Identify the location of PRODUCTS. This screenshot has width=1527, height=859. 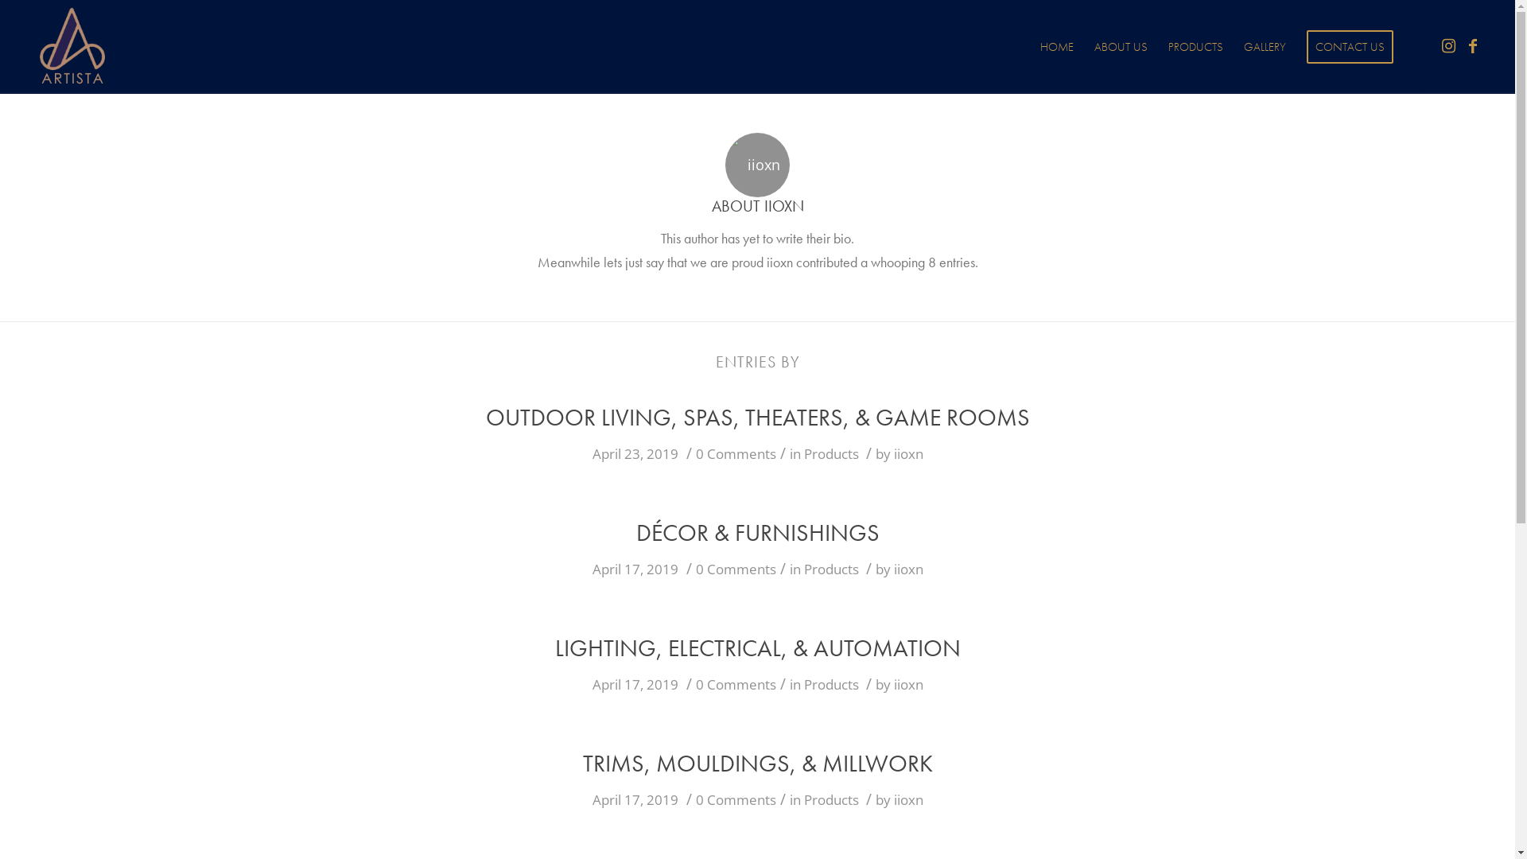
(1196, 47).